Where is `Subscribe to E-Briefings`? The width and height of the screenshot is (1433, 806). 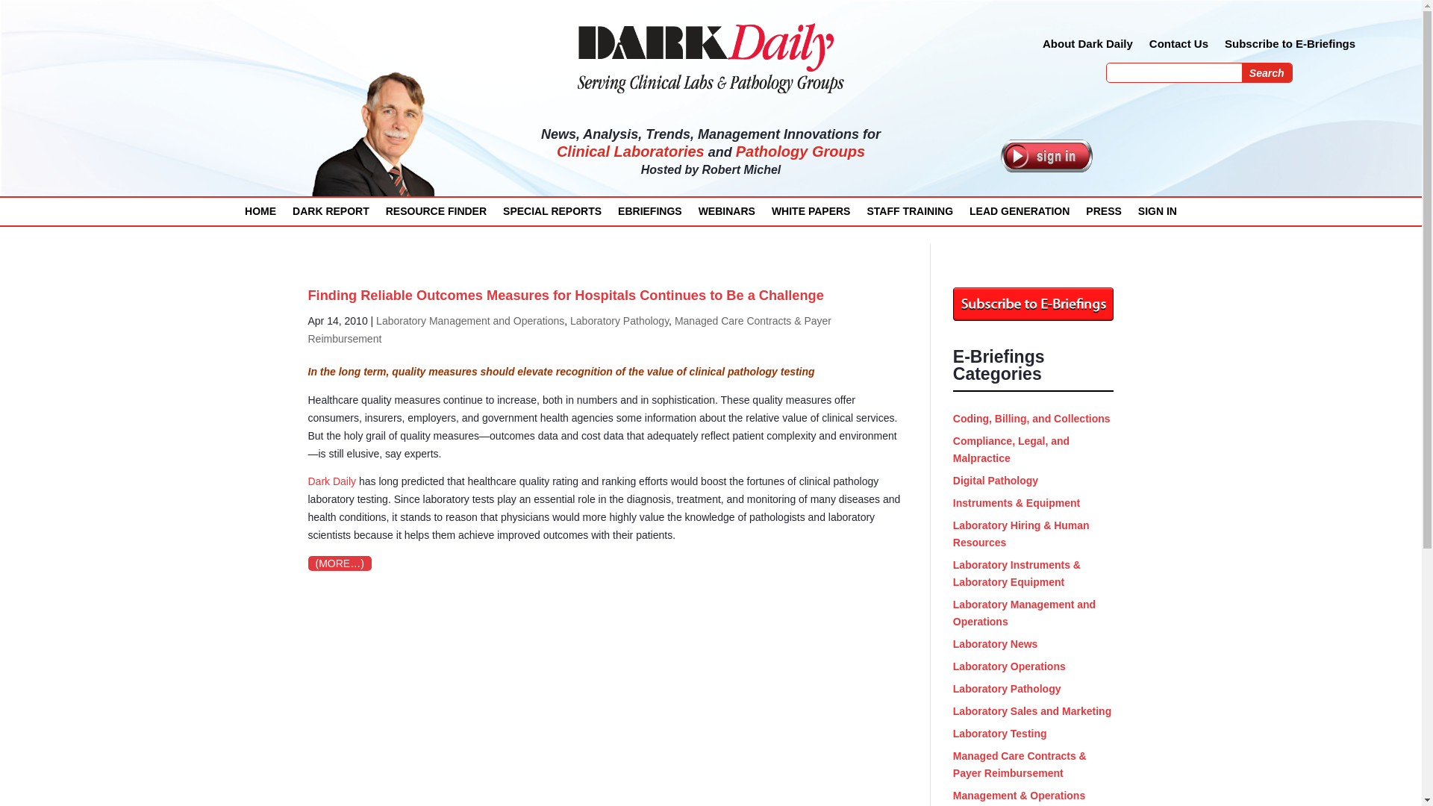 Subscribe to E-Briefings is located at coordinates (1290, 46).